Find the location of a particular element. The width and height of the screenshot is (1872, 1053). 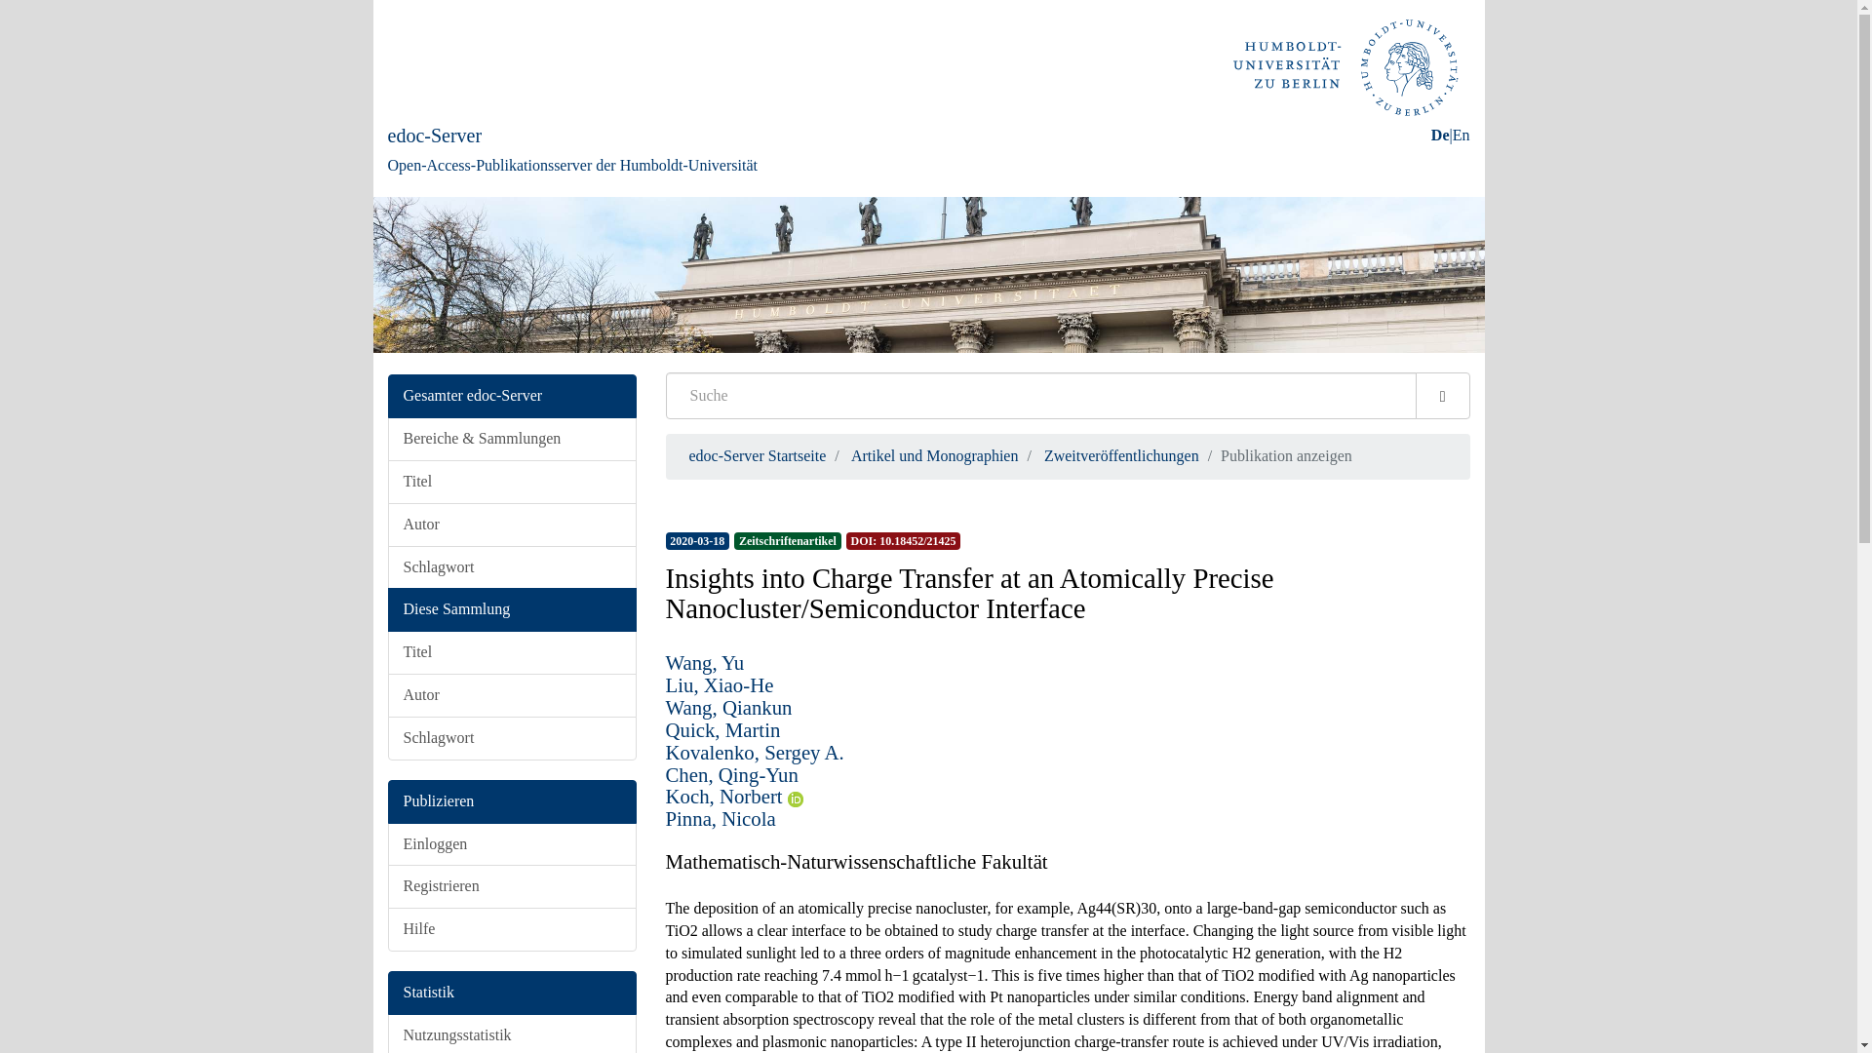

Titel is located at coordinates (511, 652).